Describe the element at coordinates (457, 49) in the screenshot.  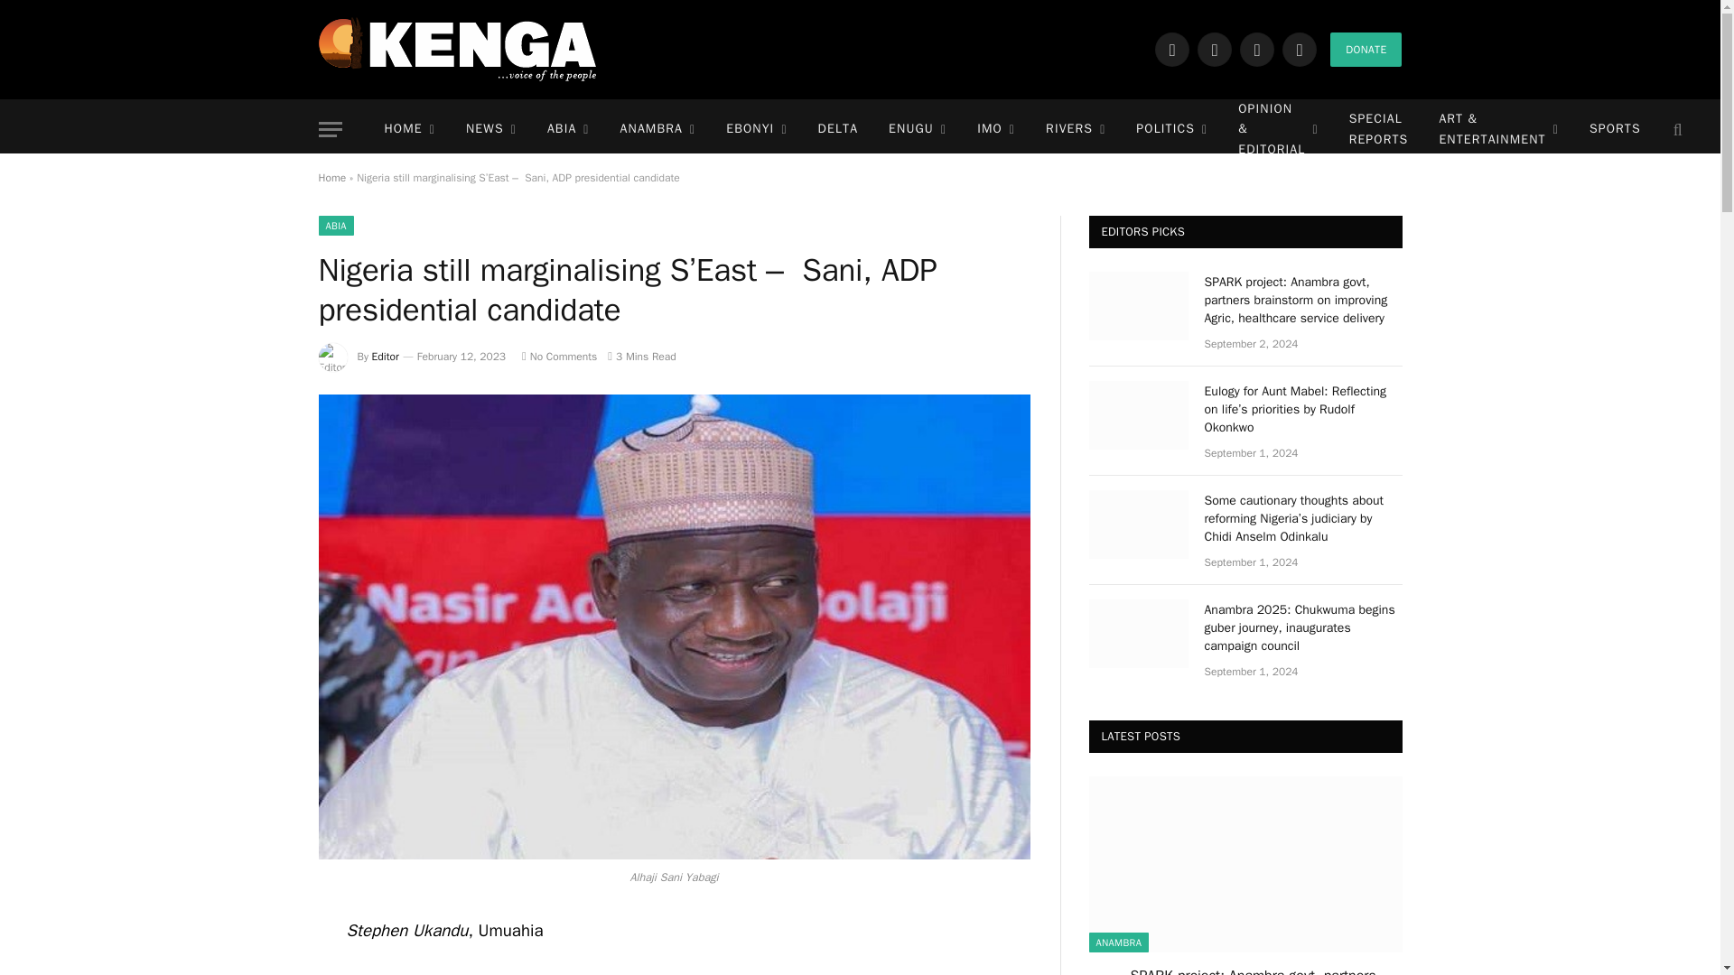
I see `Ikenga Online` at that location.